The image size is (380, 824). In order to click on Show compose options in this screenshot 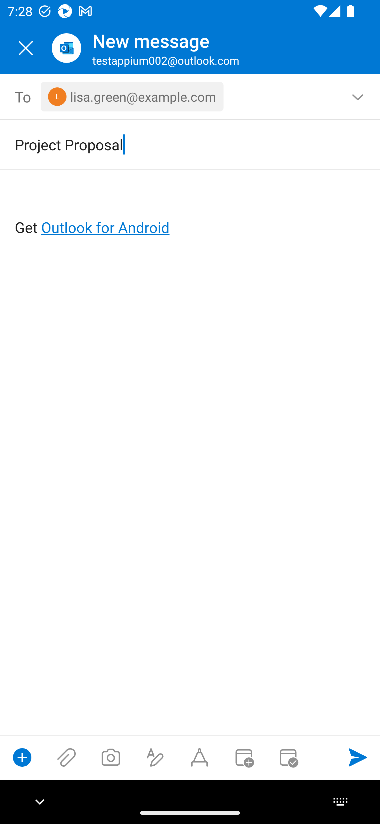, I will do `click(22, 757)`.